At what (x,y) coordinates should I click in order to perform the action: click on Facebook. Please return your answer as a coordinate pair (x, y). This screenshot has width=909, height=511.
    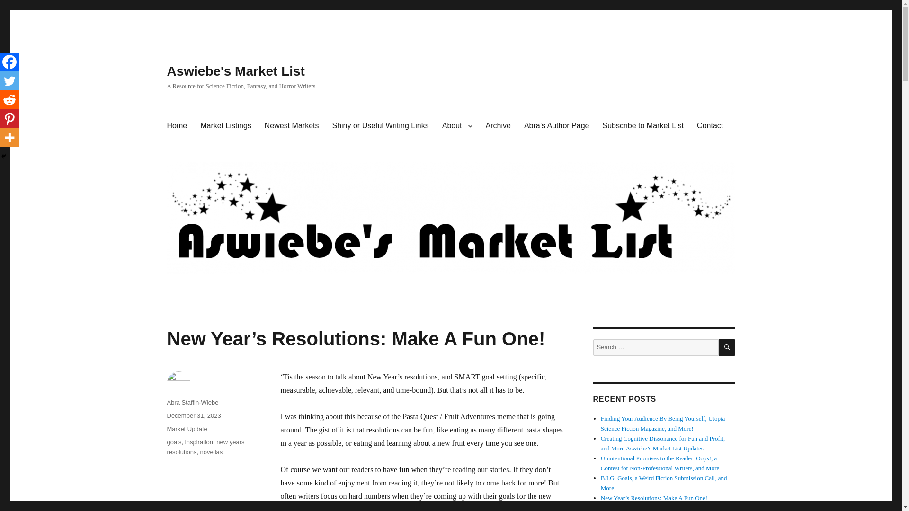
    Looking at the image, I should click on (9, 62).